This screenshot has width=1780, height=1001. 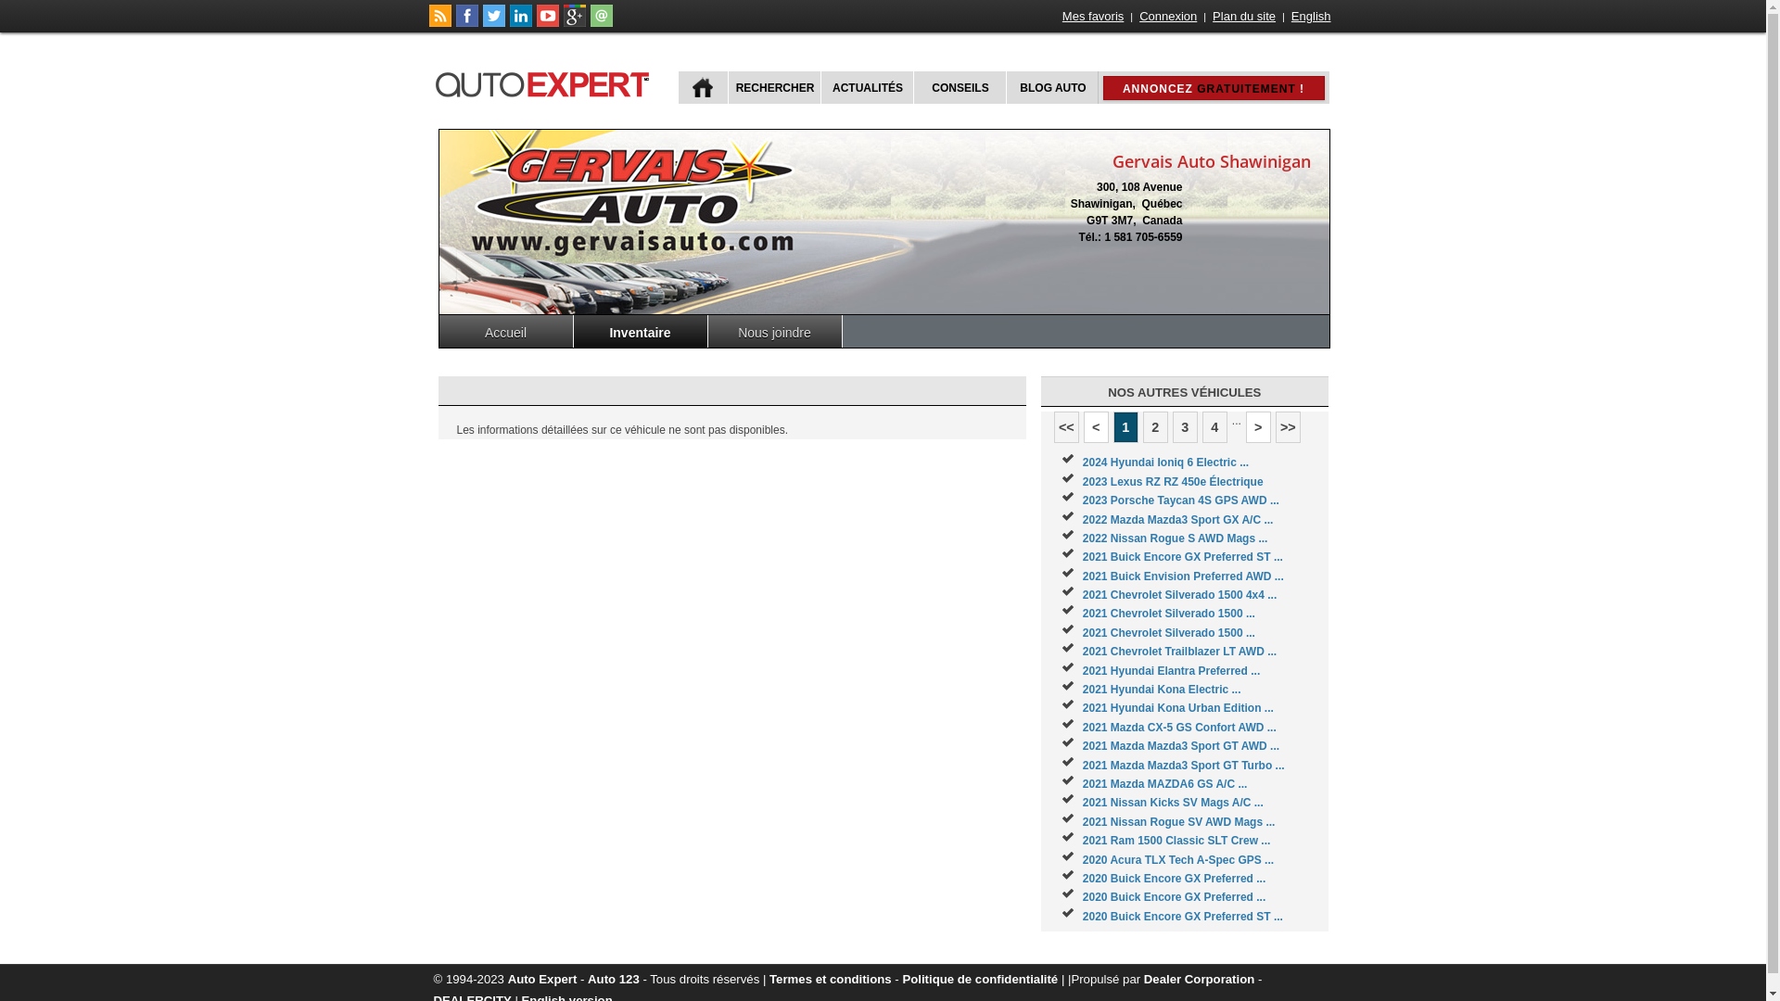 What do you see at coordinates (775, 332) in the screenshot?
I see `Nous joindre` at bounding box center [775, 332].